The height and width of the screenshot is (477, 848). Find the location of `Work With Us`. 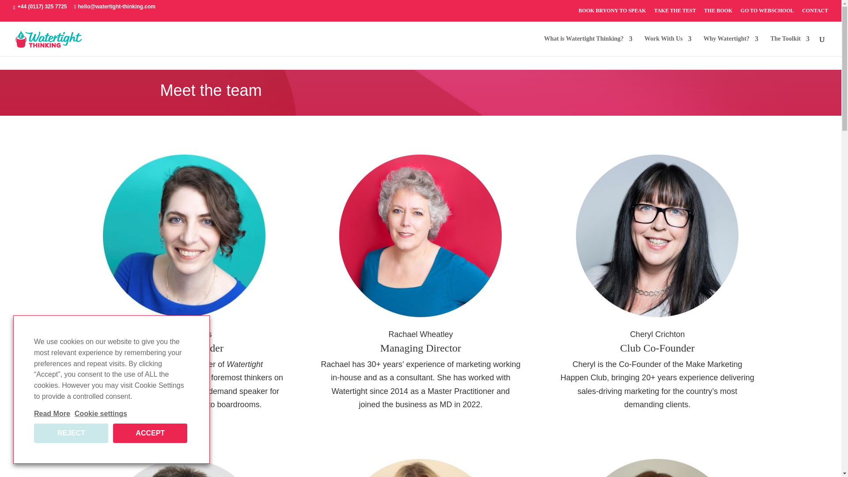

Work With Us is located at coordinates (668, 46).